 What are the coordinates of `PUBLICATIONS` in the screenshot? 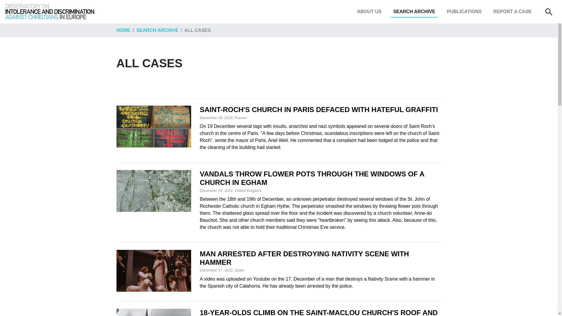 It's located at (464, 12).